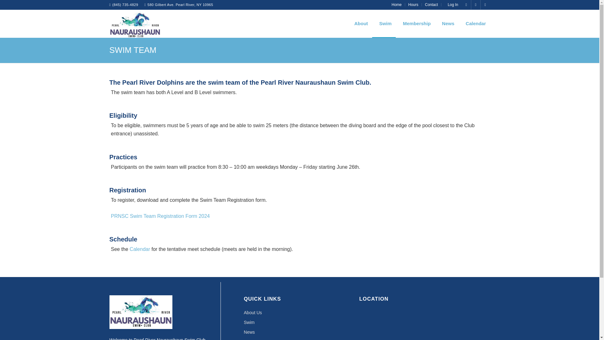 The height and width of the screenshot is (340, 604). What do you see at coordinates (415, 23) in the screenshot?
I see `Membership` at bounding box center [415, 23].